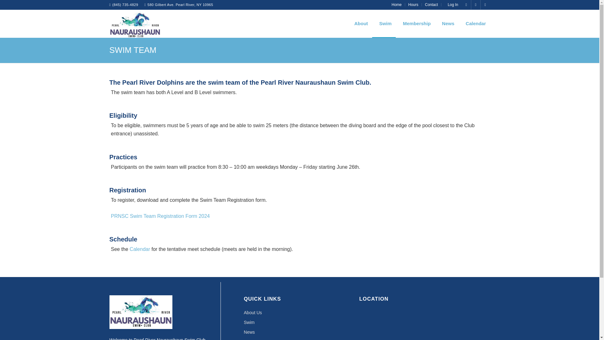 The height and width of the screenshot is (340, 604). What do you see at coordinates (415, 23) in the screenshot?
I see `Membership` at bounding box center [415, 23].